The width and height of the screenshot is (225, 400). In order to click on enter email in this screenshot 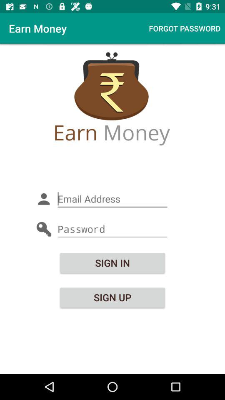, I will do `click(112, 199)`.